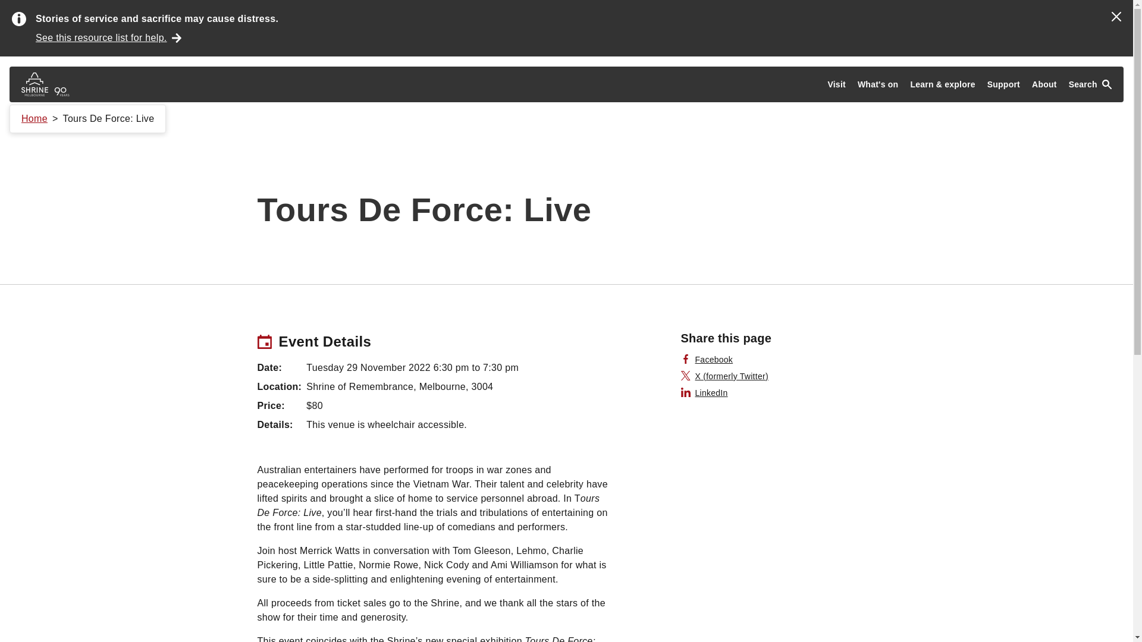 The width and height of the screenshot is (1142, 642). What do you see at coordinates (707, 359) in the screenshot?
I see `Facebook` at bounding box center [707, 359].